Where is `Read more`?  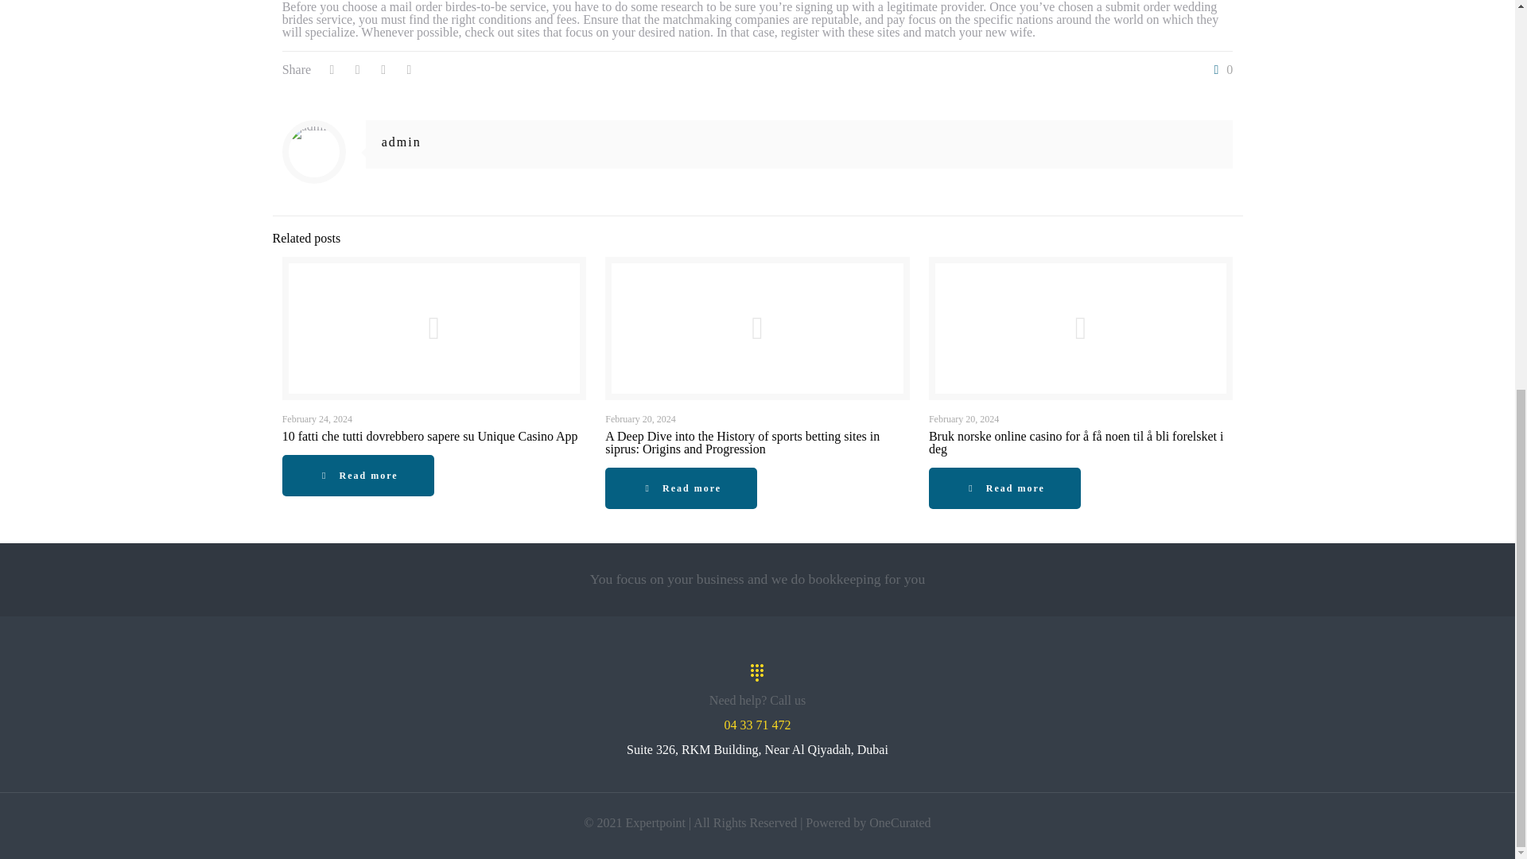 Read more is located at coordinates (358, 476).